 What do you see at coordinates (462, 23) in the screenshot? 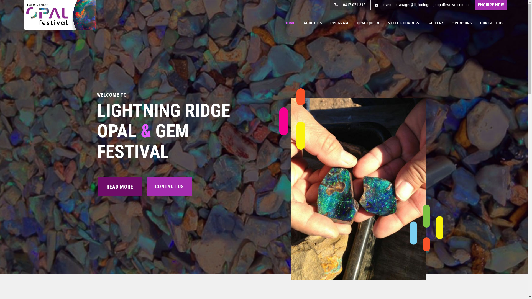
I see `SPONSORS` at bounding box center [462, 23].